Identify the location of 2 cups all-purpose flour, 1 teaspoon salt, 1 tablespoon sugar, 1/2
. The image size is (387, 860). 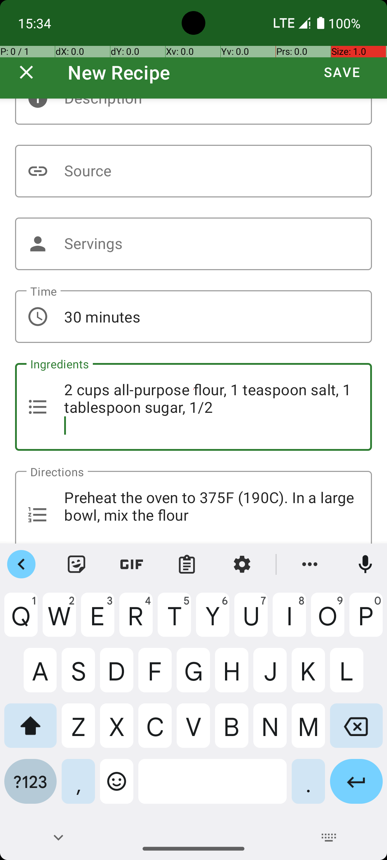
(193, 407).